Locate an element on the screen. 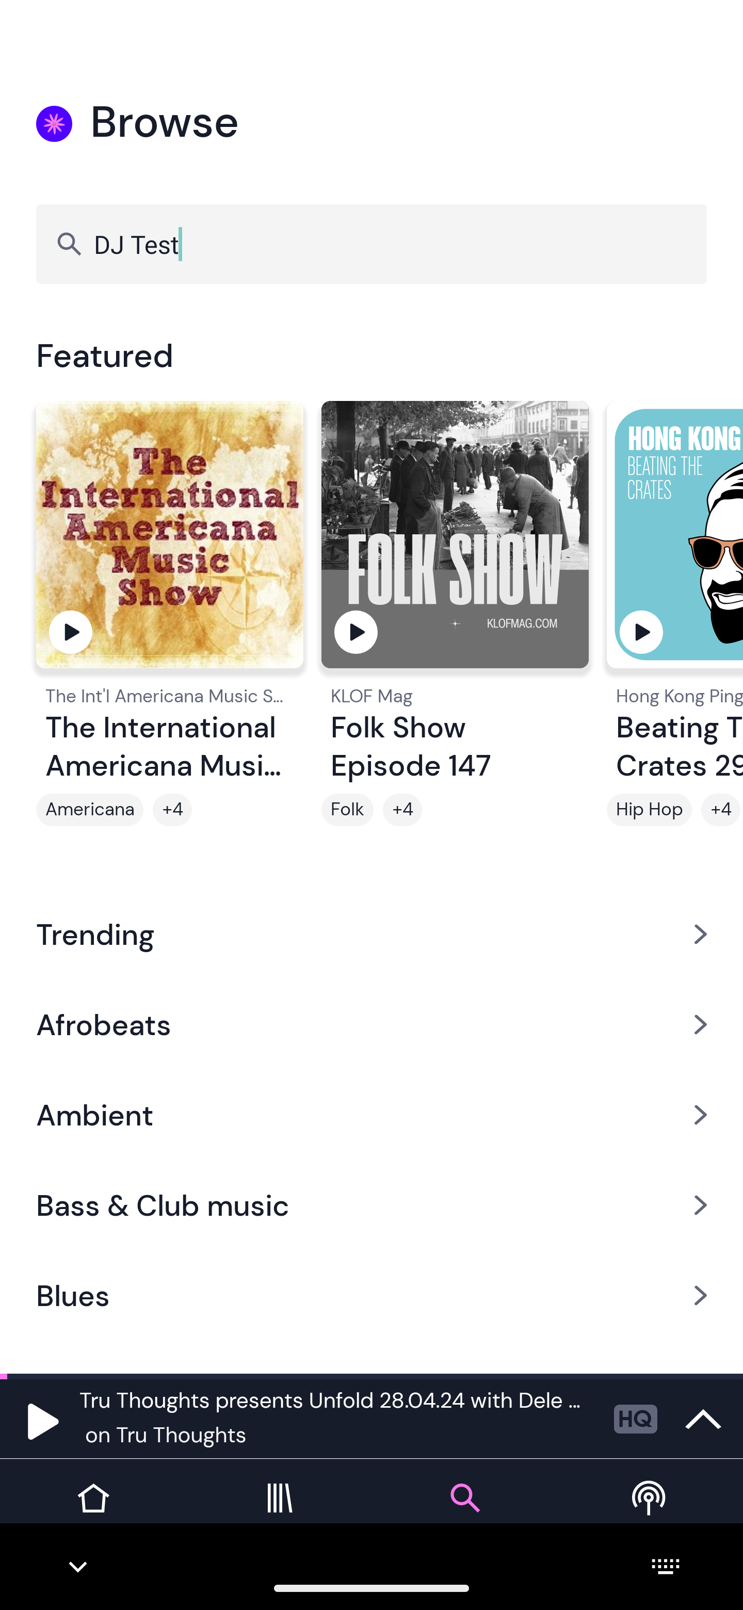 This screenshot has height=1610, width=743. Trending is located at coordinates (372, 933).